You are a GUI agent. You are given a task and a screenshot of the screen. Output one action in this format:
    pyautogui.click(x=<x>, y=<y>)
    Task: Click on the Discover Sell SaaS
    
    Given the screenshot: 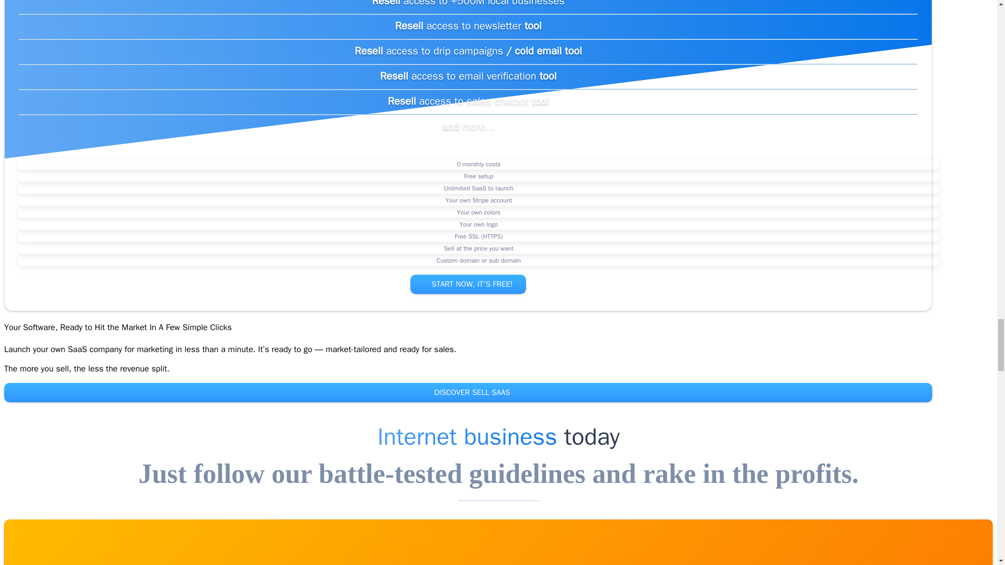 What is the action you would take?
    pyautogui.click(x=468, y=392)
    